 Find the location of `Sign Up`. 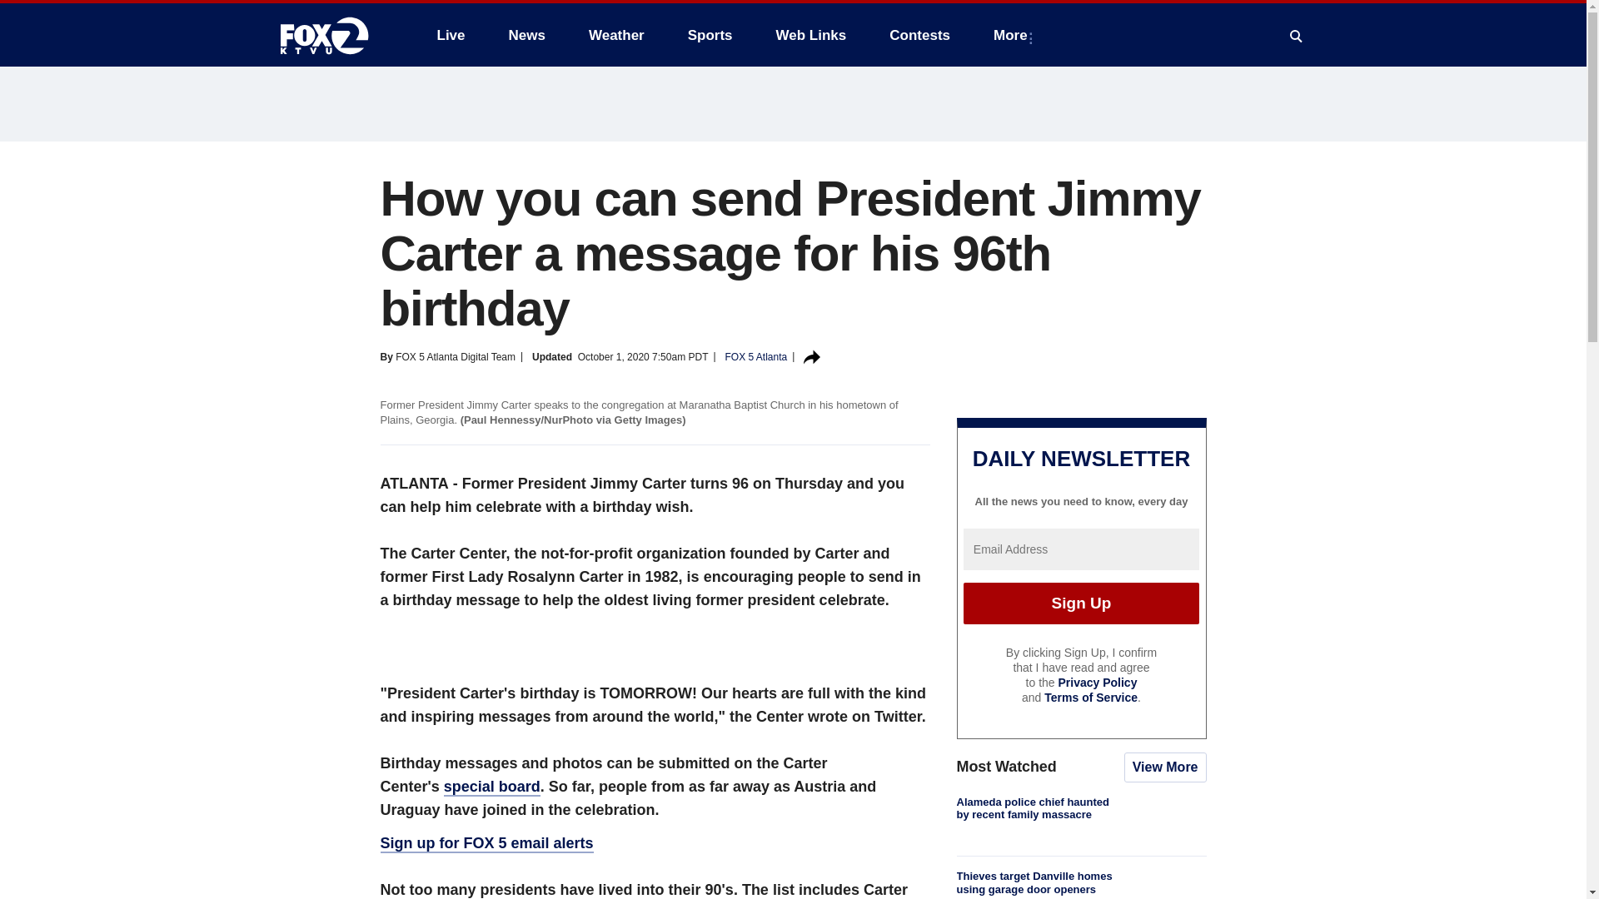

Sign Up is located at coordinates (1081, 603).